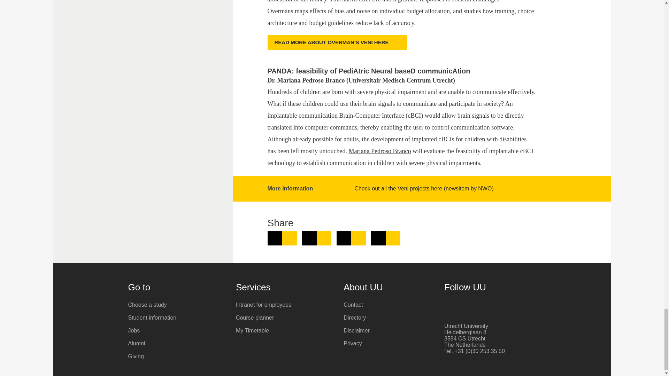  Describe the element at coordinates (316, 238) in the screenshot. I see `Share on Facebook` at that location.